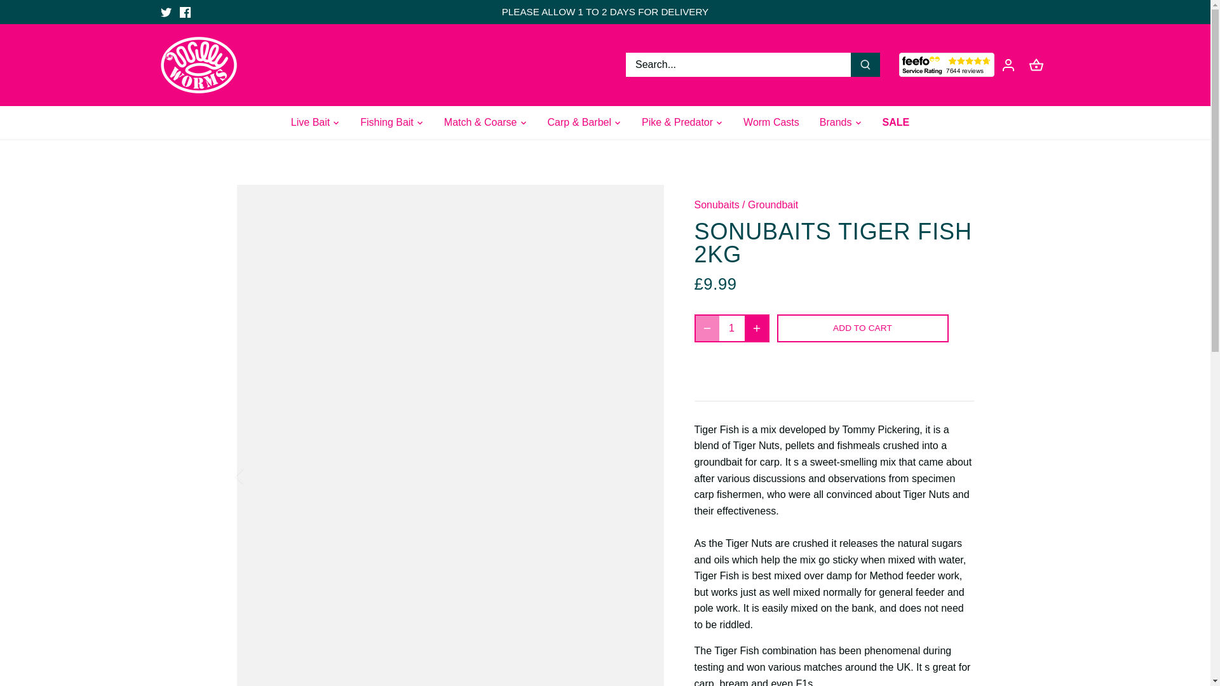 Image resolution: width=1220 pixels, height=686 pixels. I want to click on Live Bait, so click(315, 123).